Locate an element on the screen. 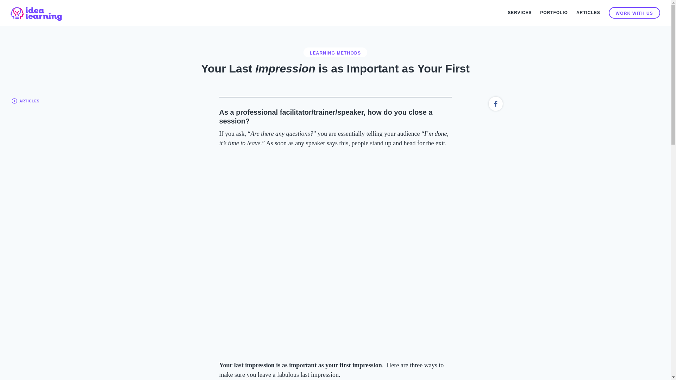 The image size is (676, 380). Share on Facebook is located at coordinates (496, 104).